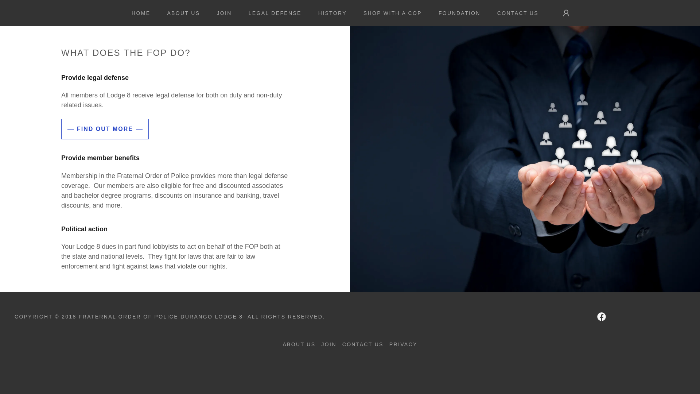 The image size is (700, 394). I want to click on LEGAL DEFENSE, so click(273, 13).